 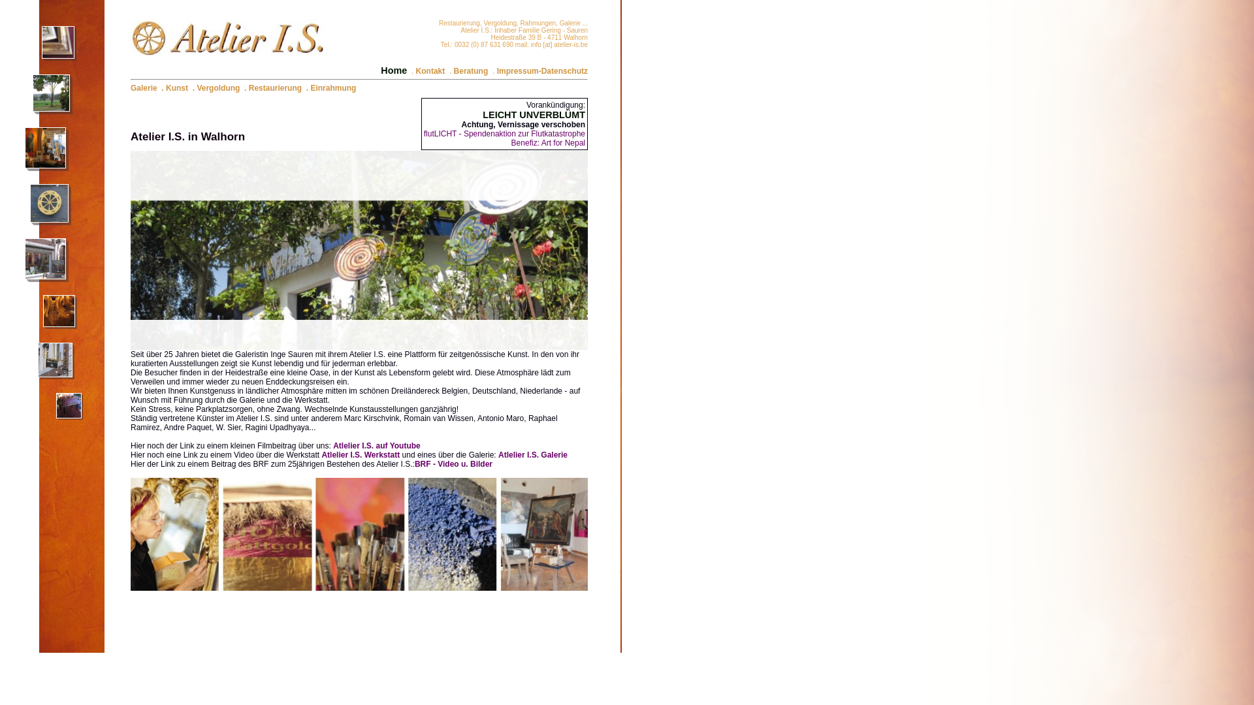 I want to click on Beratung, so click(x=472, y=71).